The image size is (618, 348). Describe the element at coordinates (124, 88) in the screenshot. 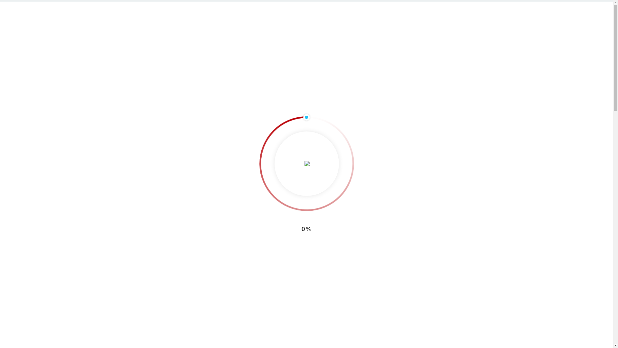

I see `Home` at that location.